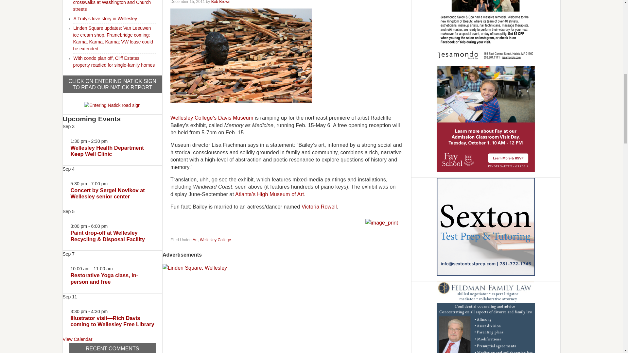 Image resolution: width=628 pixels, height=353 pixels. I want to click on Victoria Rowell, so click(319, 207).